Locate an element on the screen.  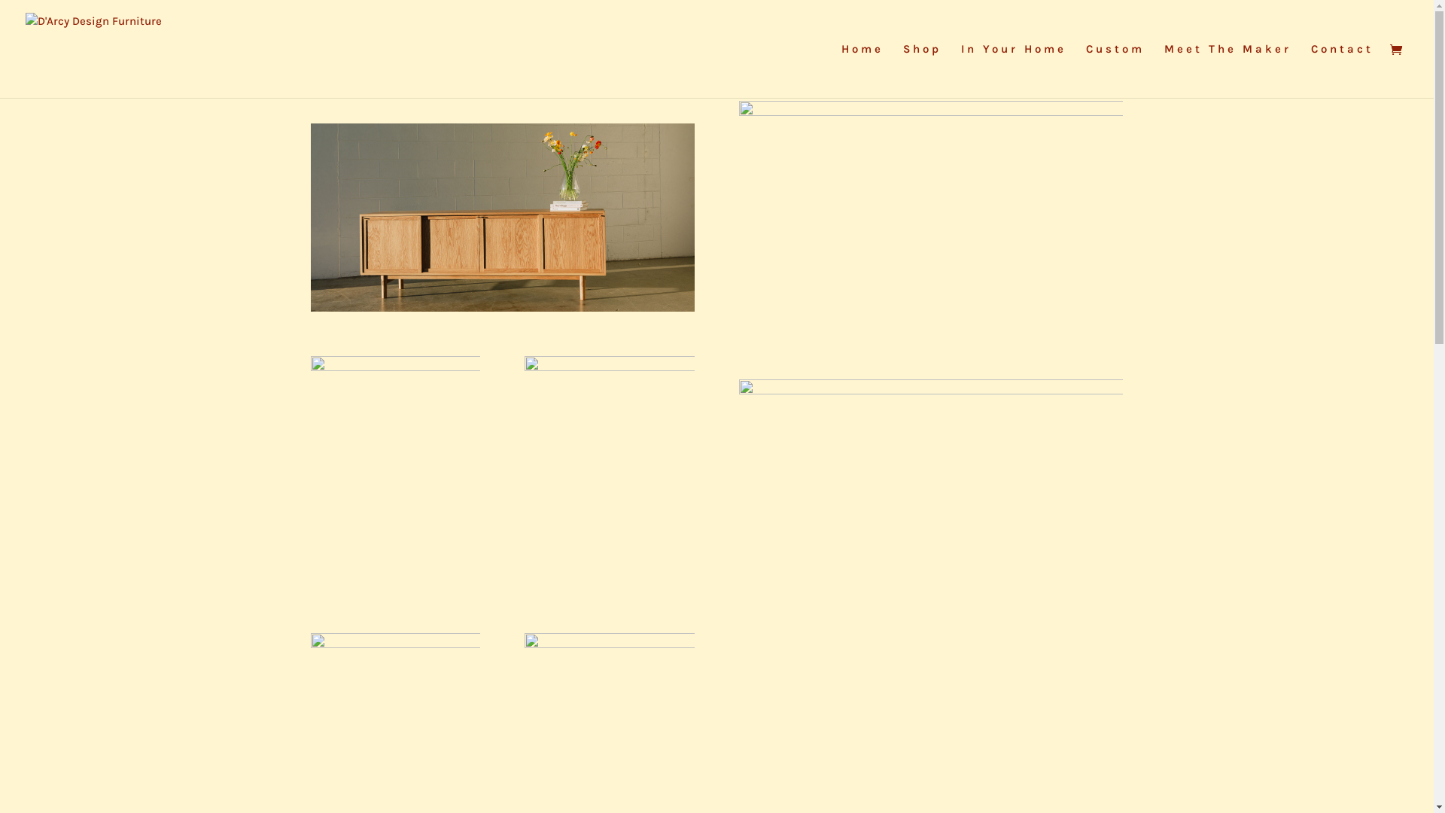
darcydesign 02-2021-3627 is located at coordinates (931, 507).